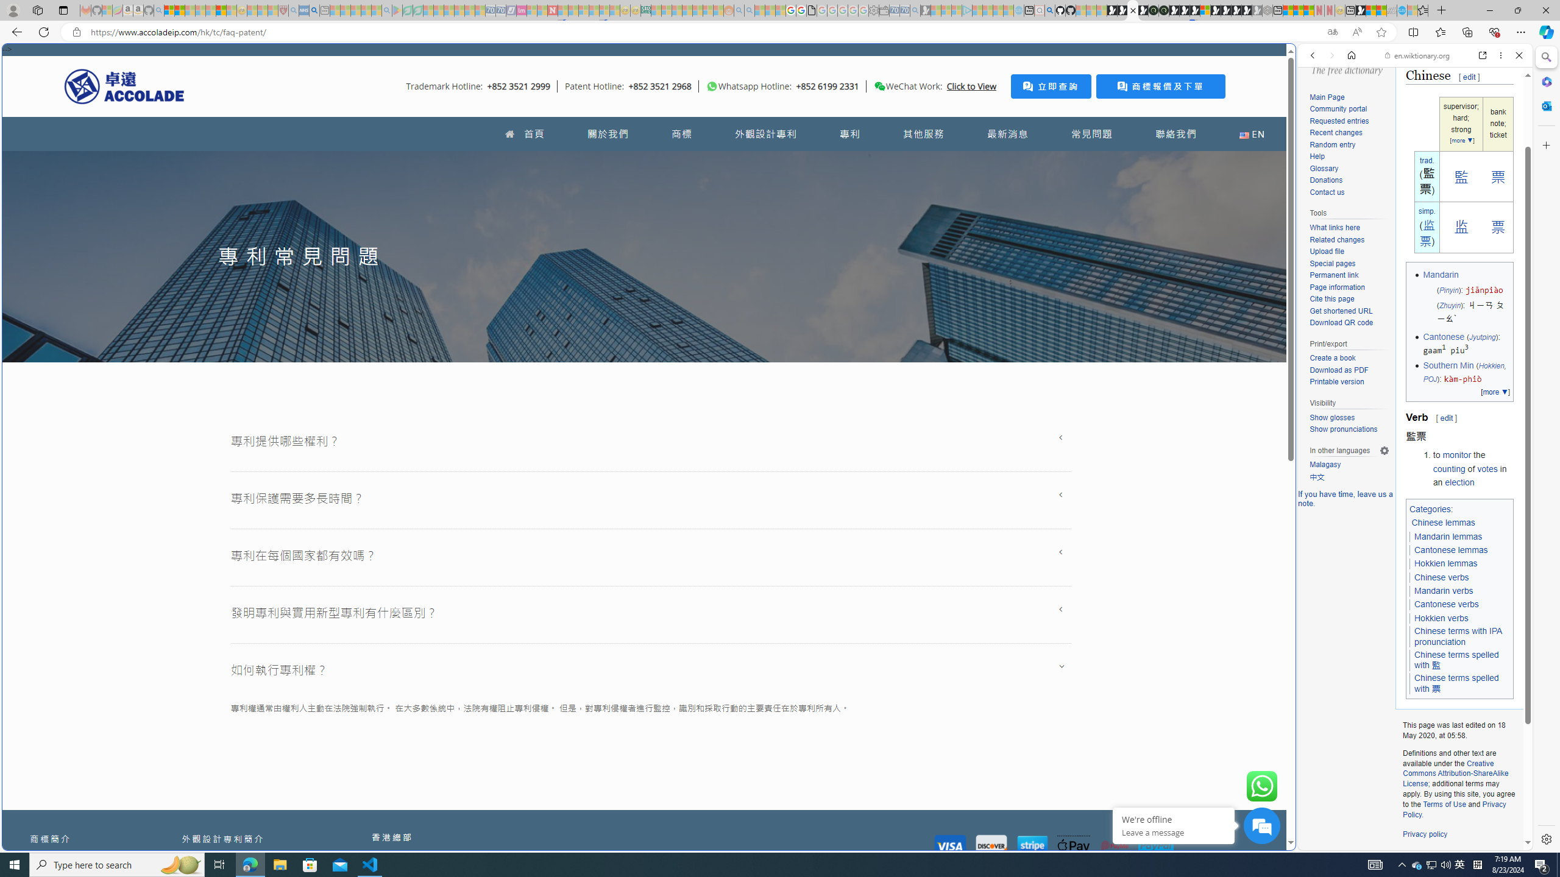  I want to click on Search Filter, IMAGES, so click(1353, 139).